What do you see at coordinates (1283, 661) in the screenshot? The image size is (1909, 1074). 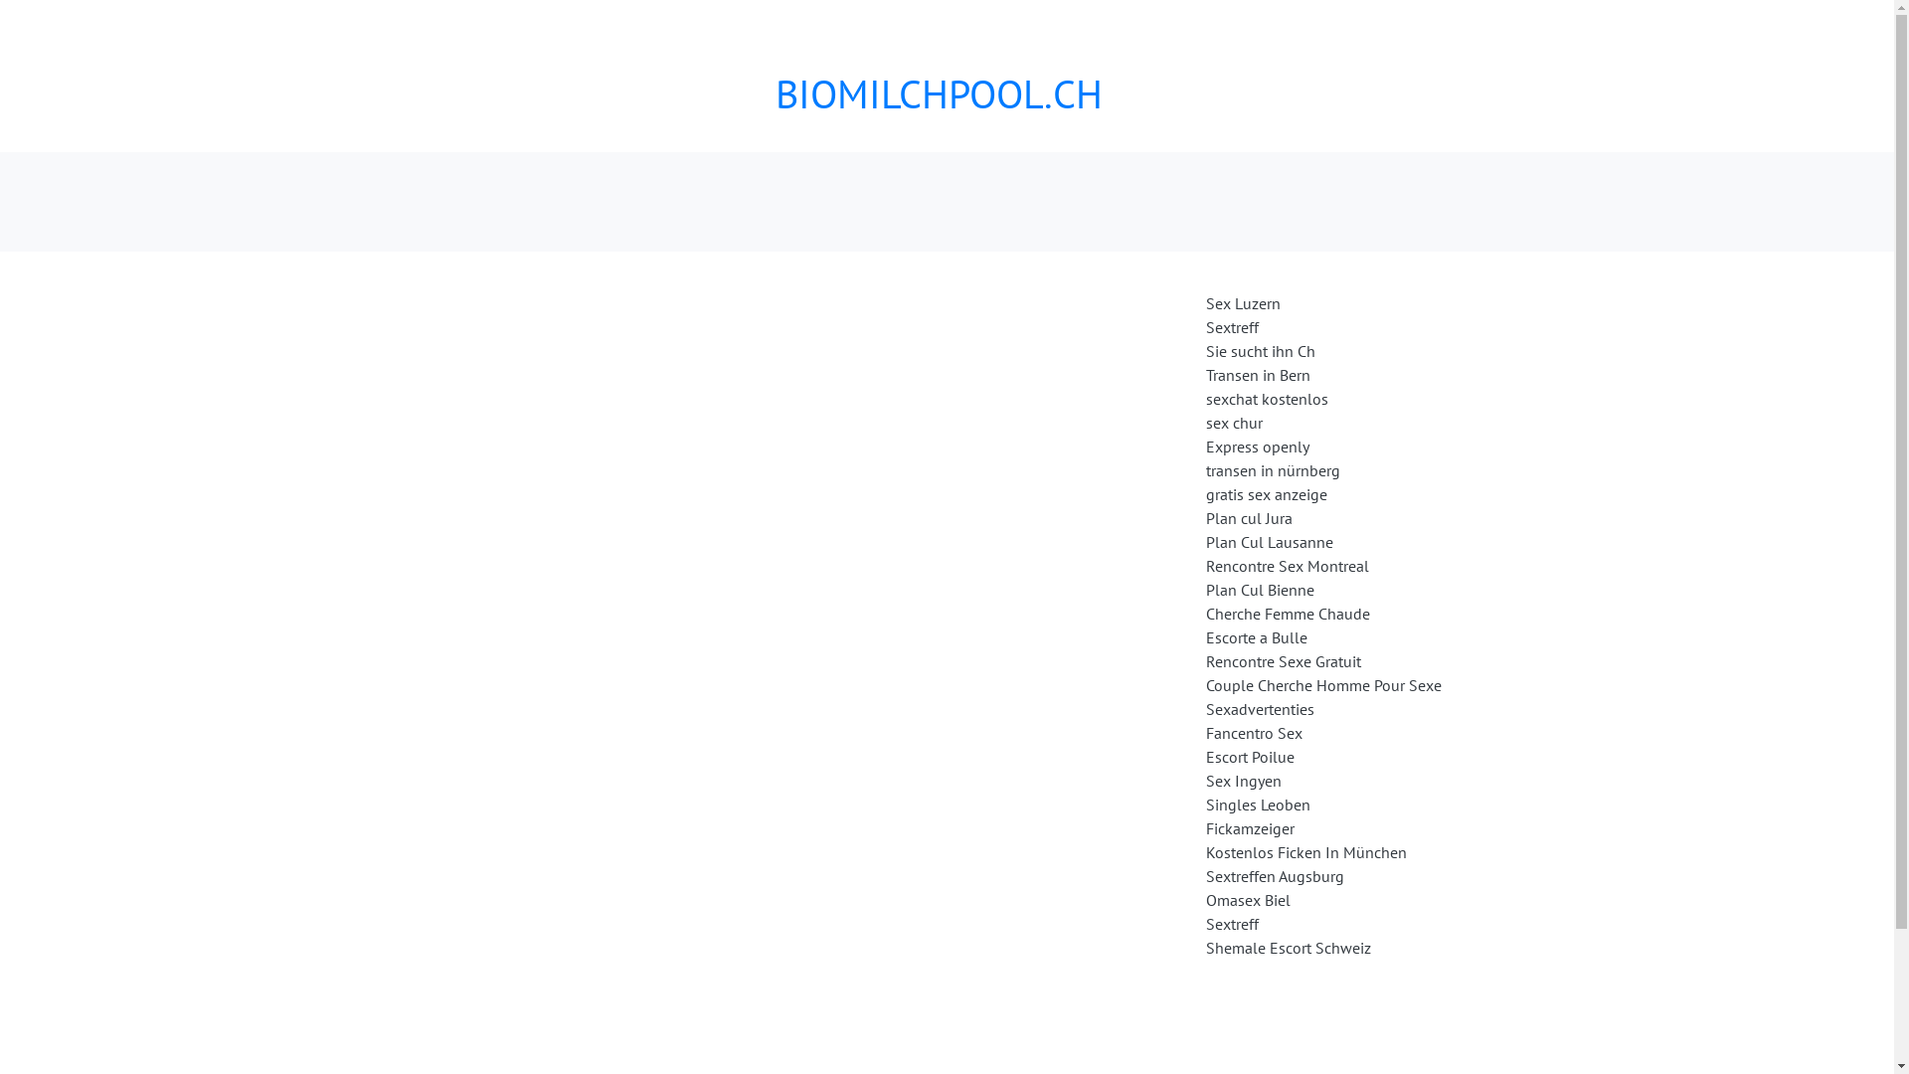 I see `Rencontre Sexe Gratuit` at bounding box center [1283, 661].